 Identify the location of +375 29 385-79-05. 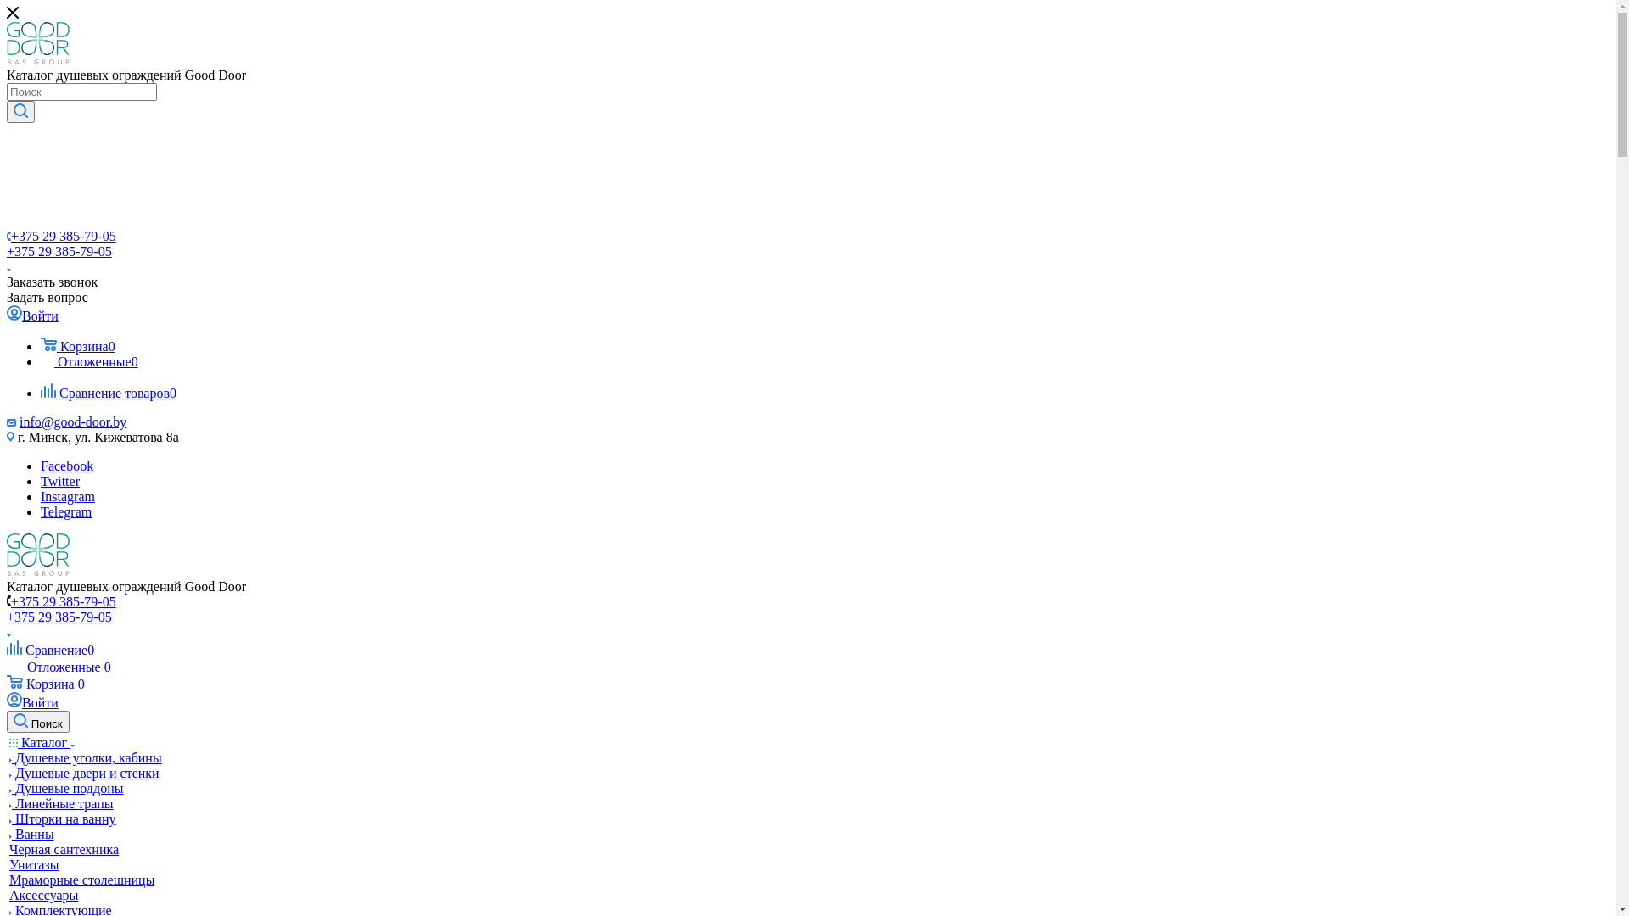
(64, 602).